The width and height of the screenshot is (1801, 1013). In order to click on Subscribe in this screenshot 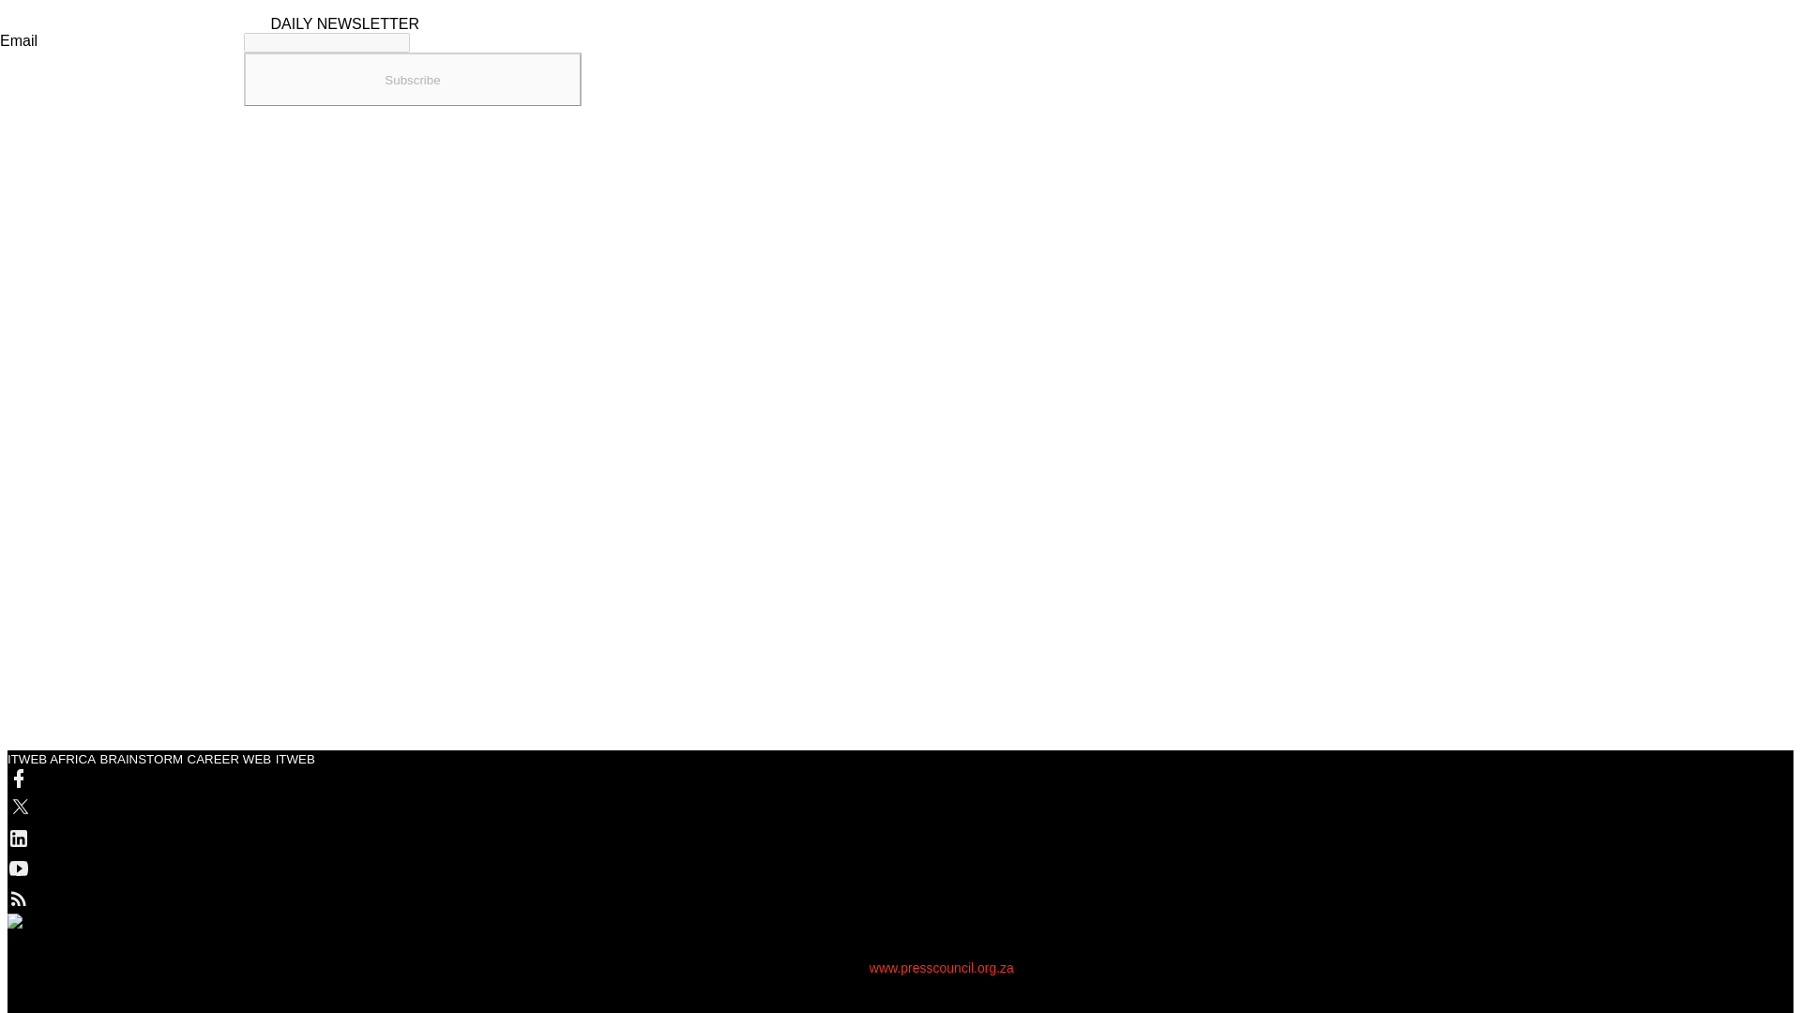, I will do `click(413, 79)`.